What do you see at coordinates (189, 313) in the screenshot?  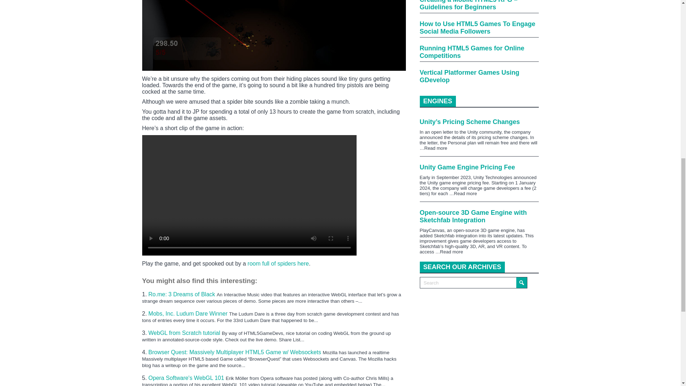 I see `Mobs, Inc. Ludum Dare Winner` at bounding box center [189, 313].